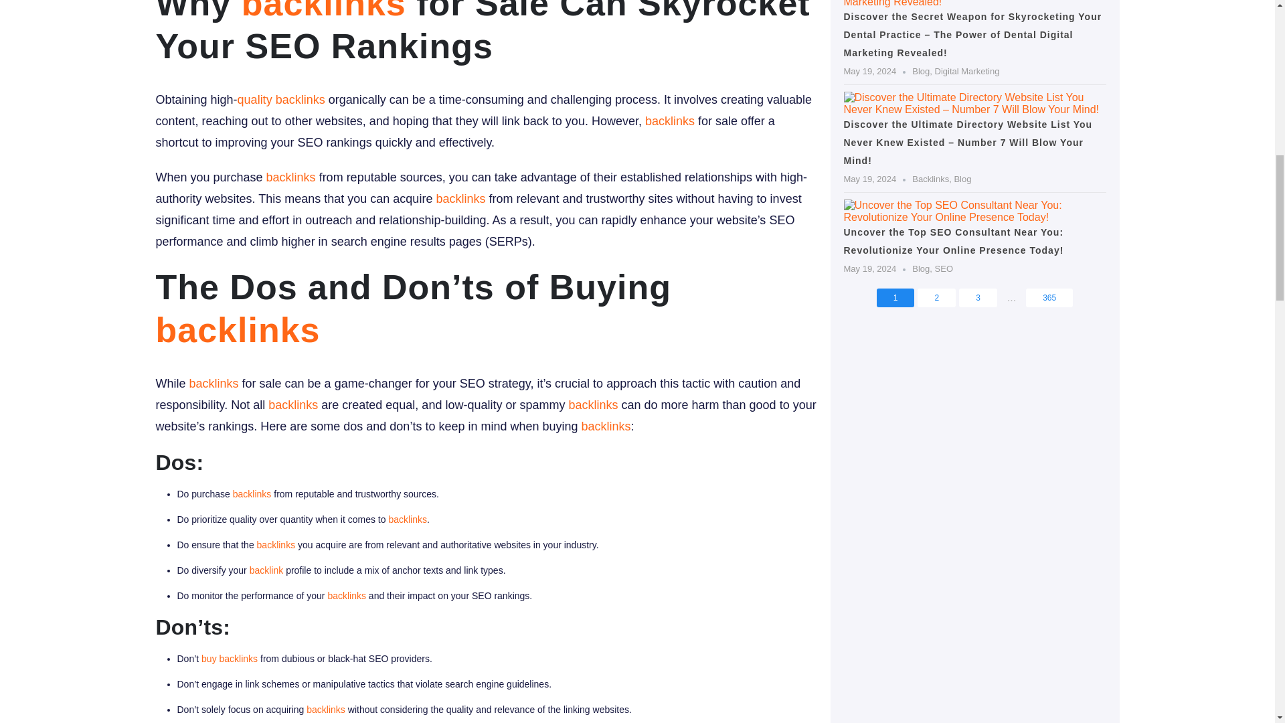 The height and width of the screenshot is (723, 1285). Describe the element at coordinates (290, 177) in the screenshot. I see `backlinks` at that location.